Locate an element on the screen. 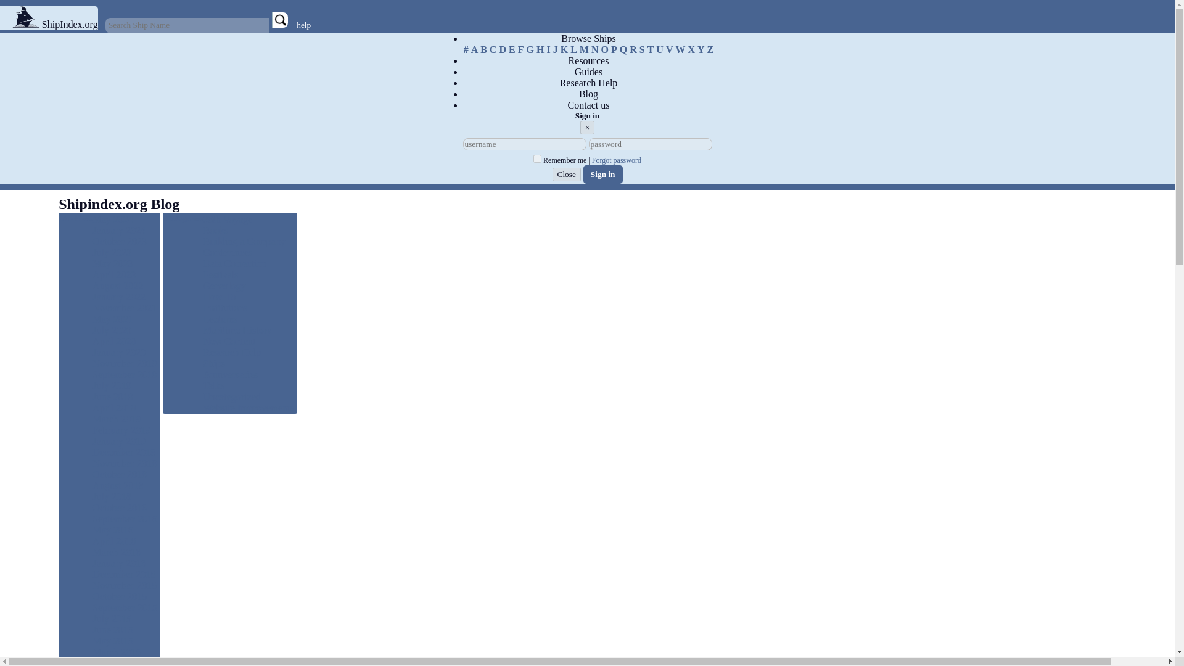 Image resolution: width=1184 pixels, height=666 pixels. Contact us is located at coordinates (588, 105).